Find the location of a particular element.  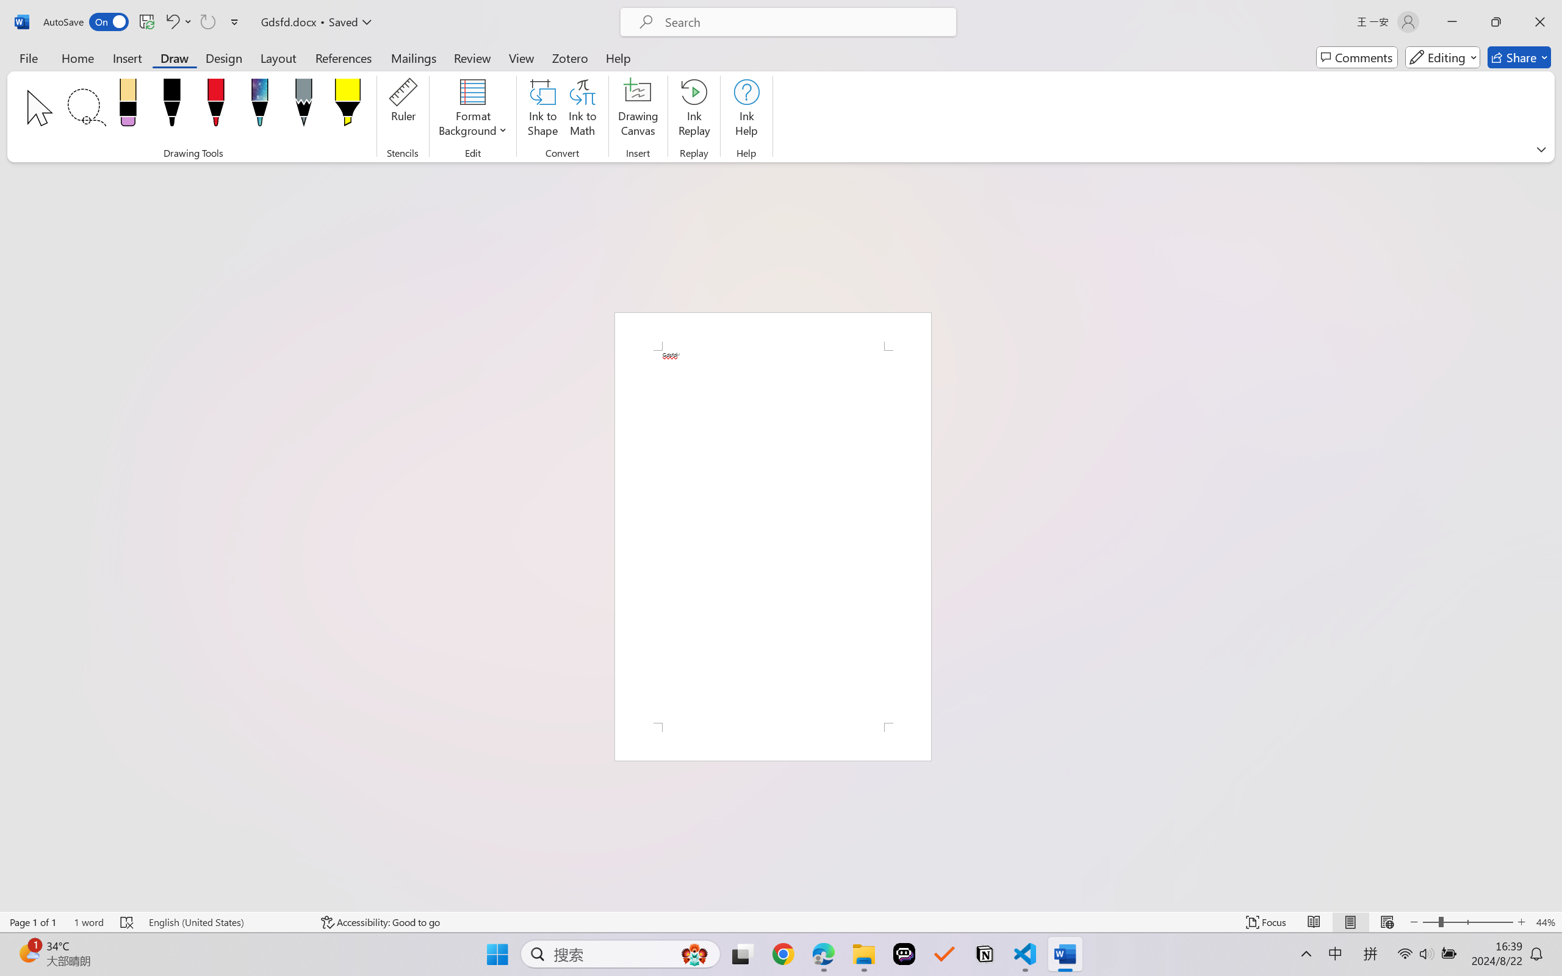

Spelling and Grammar Check Errors is located at coordinates (128, 922).